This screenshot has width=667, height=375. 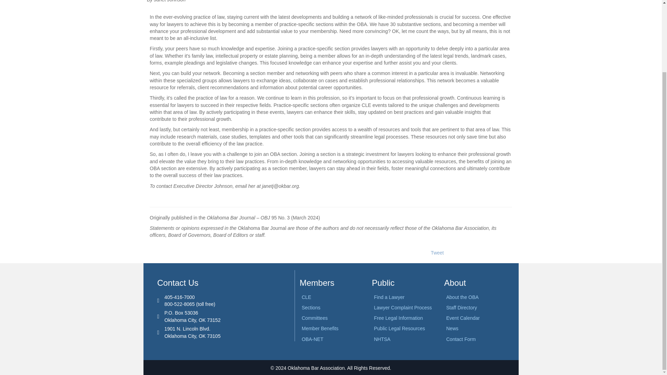 I want to click on Contact Form, so click(x=461, y=339).